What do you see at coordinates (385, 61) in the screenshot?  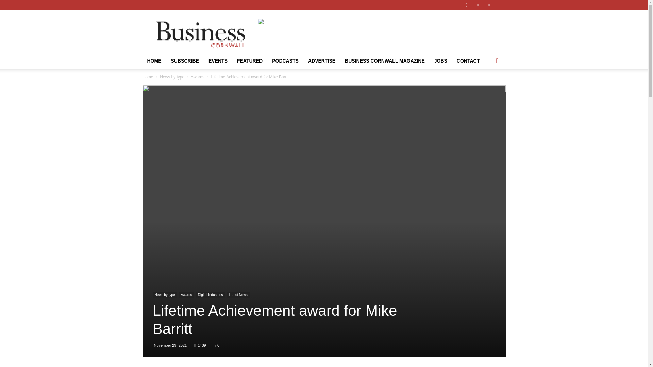 I see `BUSINESS CORNWALL MAGAZINE` at bounding box center [385, 61].